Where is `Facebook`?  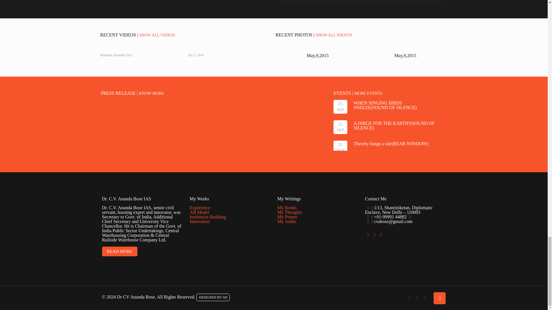 Facebook is located at coordinates (409, 297).